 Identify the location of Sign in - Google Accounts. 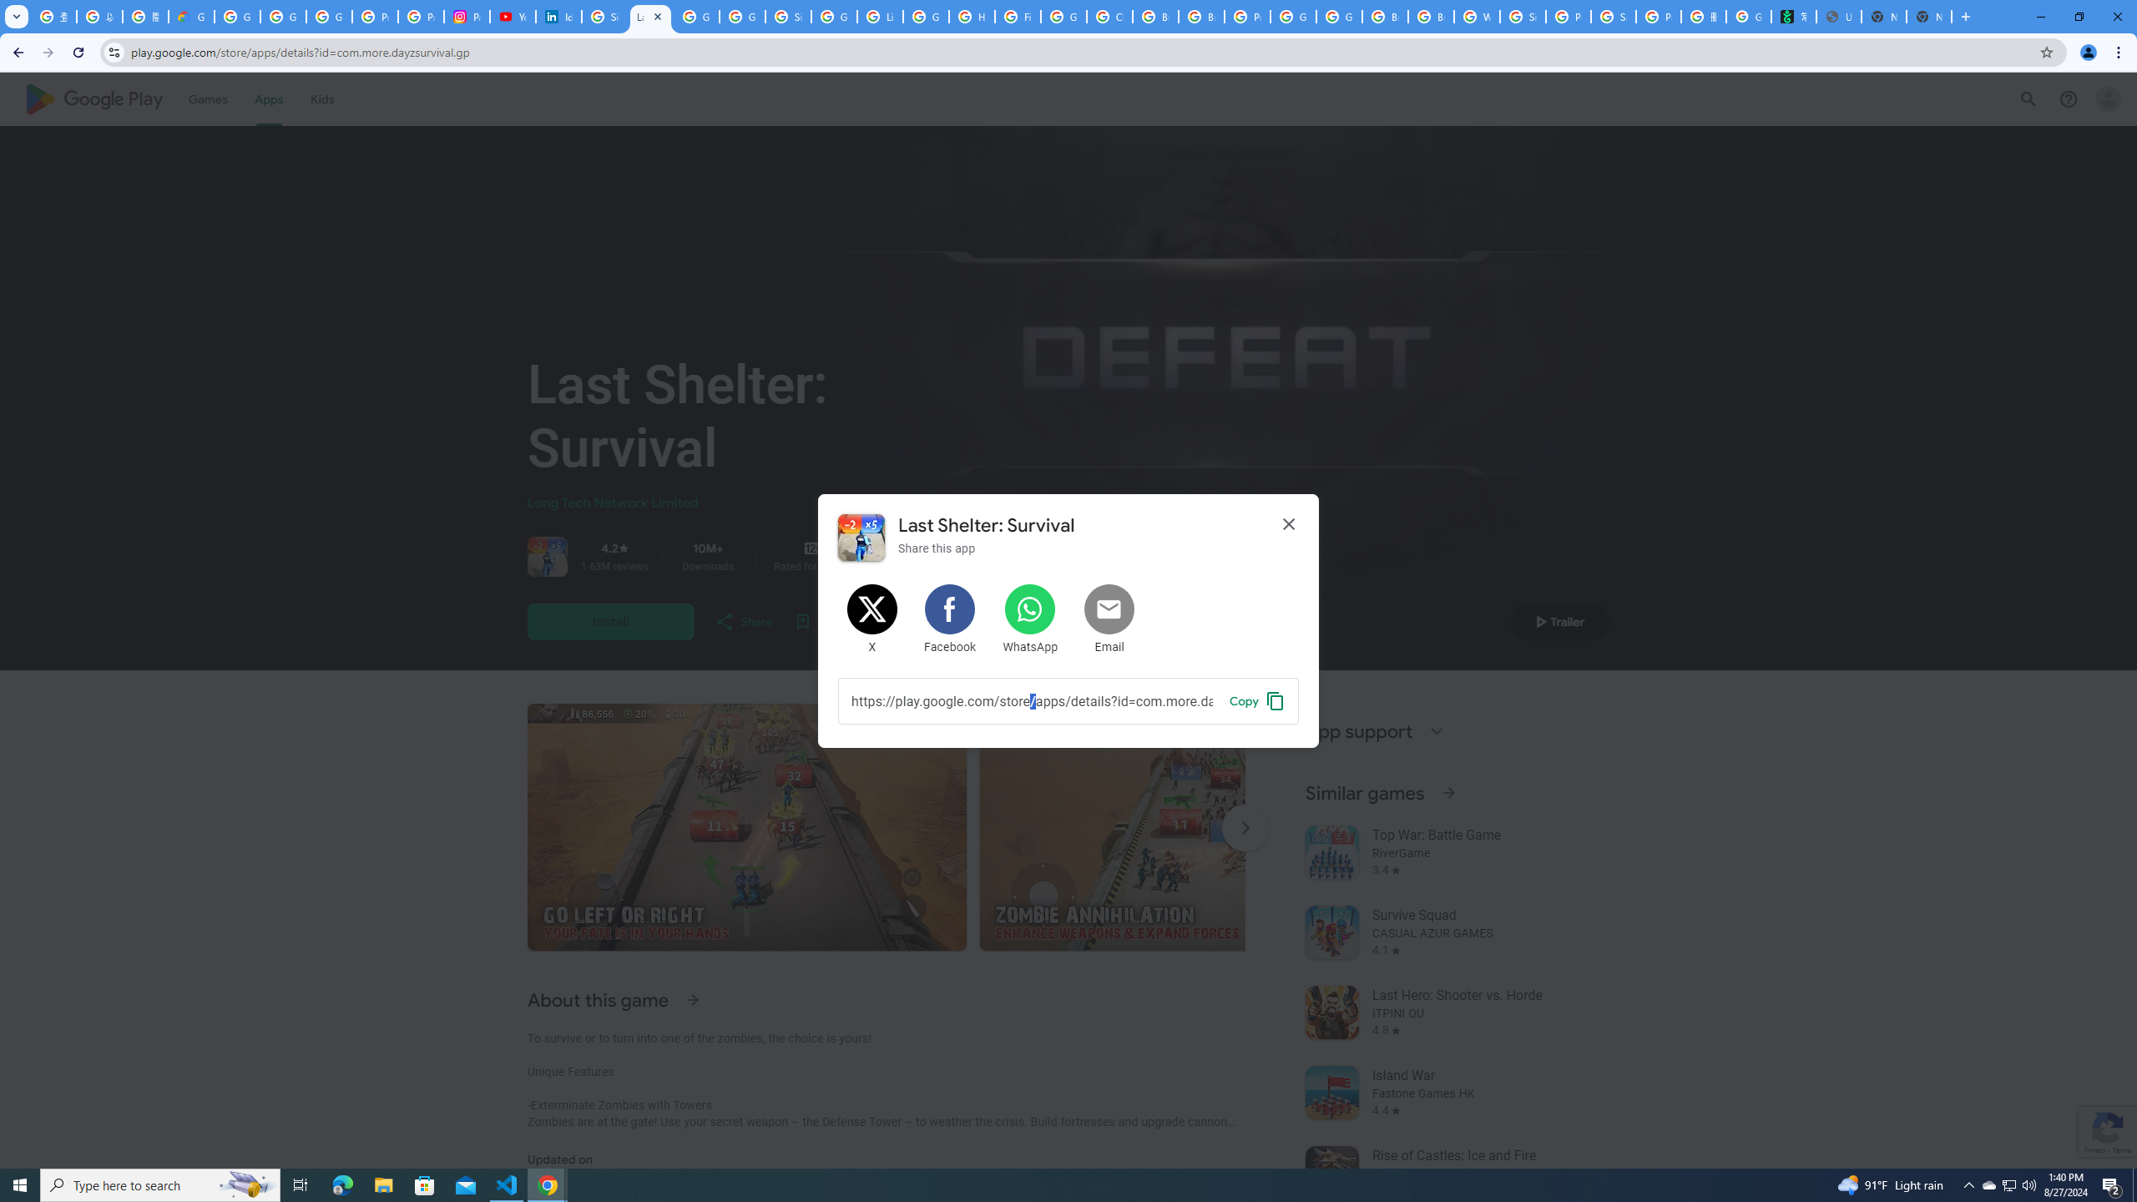
(1523, 17).